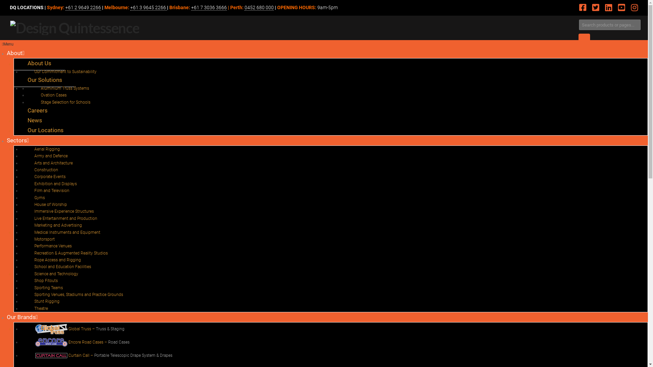 This screenshot has height=367, width=653. I want to click on 0452 680 000, so click(259, 7).